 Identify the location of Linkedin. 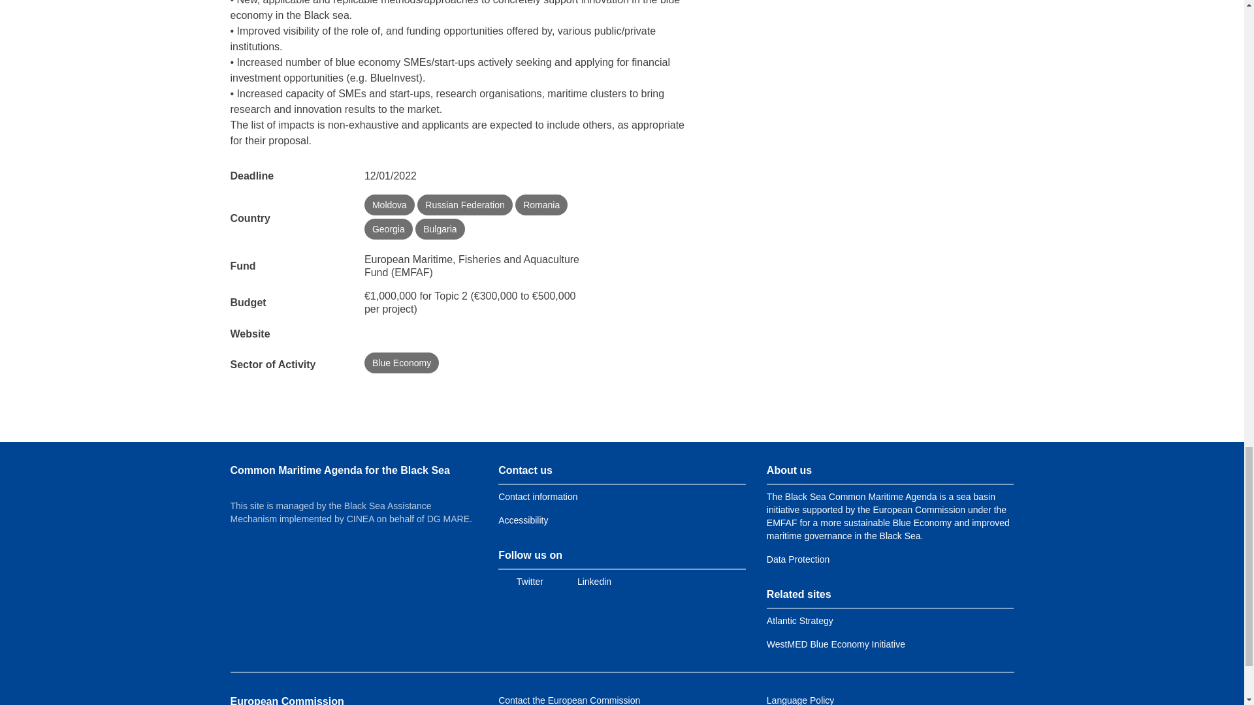
(585, 581).